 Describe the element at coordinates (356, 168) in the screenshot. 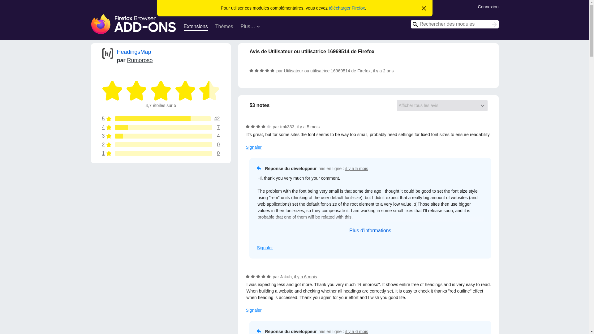

I see `il y a 6 mois` at that location.